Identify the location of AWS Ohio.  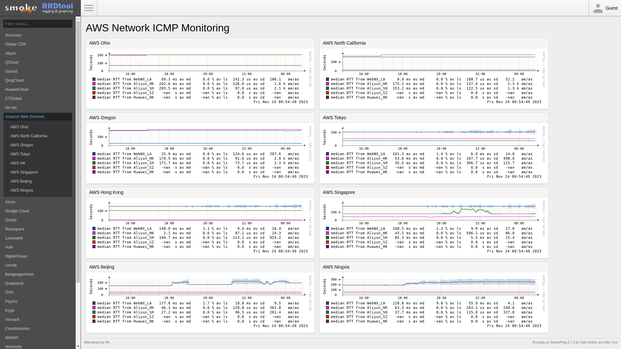
(38, 127).